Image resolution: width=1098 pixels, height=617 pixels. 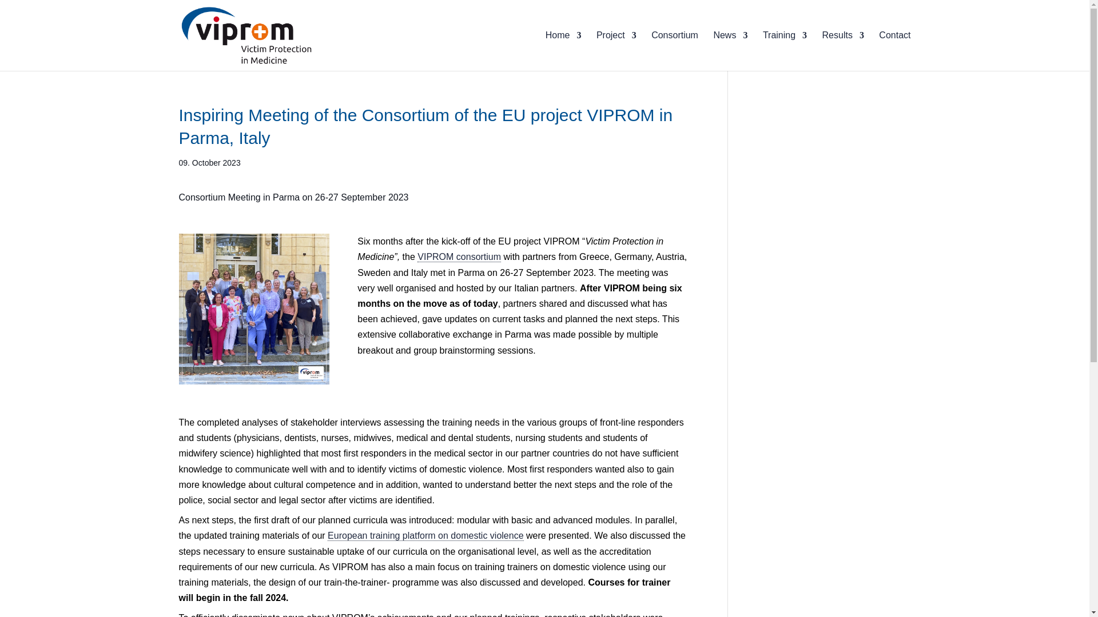 I want to click on Results, so click(x=843, y=51).